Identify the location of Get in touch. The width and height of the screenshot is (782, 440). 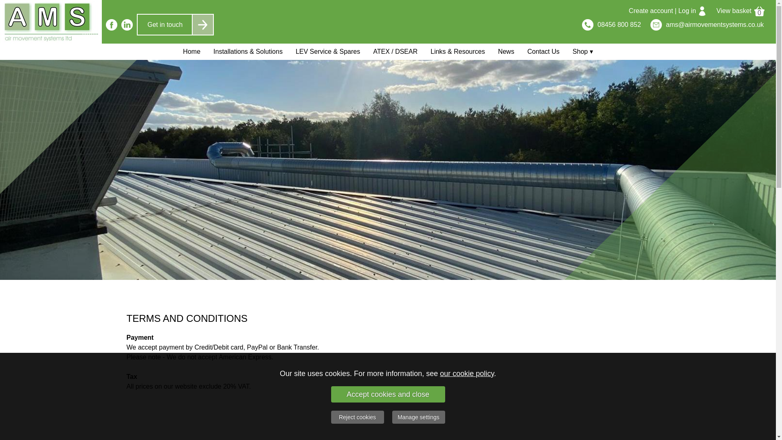
(175, 24).